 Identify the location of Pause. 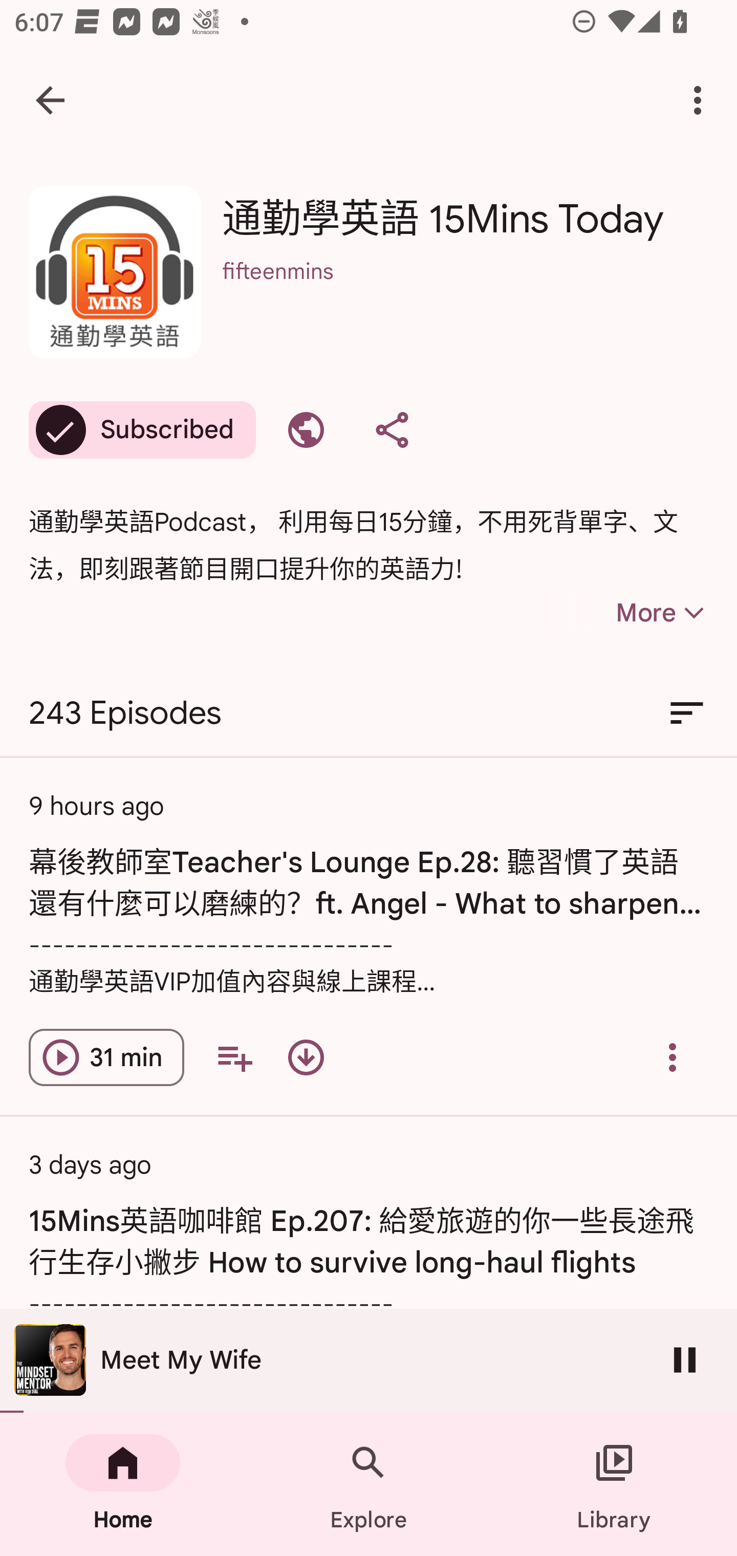
(685, 1359).